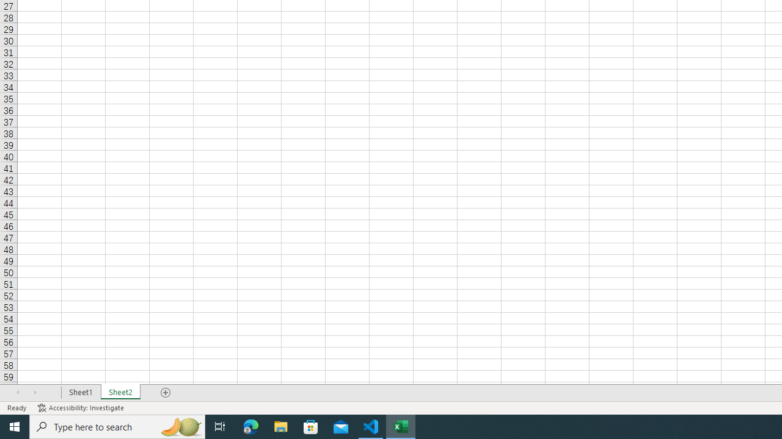  What do you see at coordinates (82, 407) in the screenshot?
I see `Accessibility Checker Accessibility: Investigate` at bounding box center [82, 407].